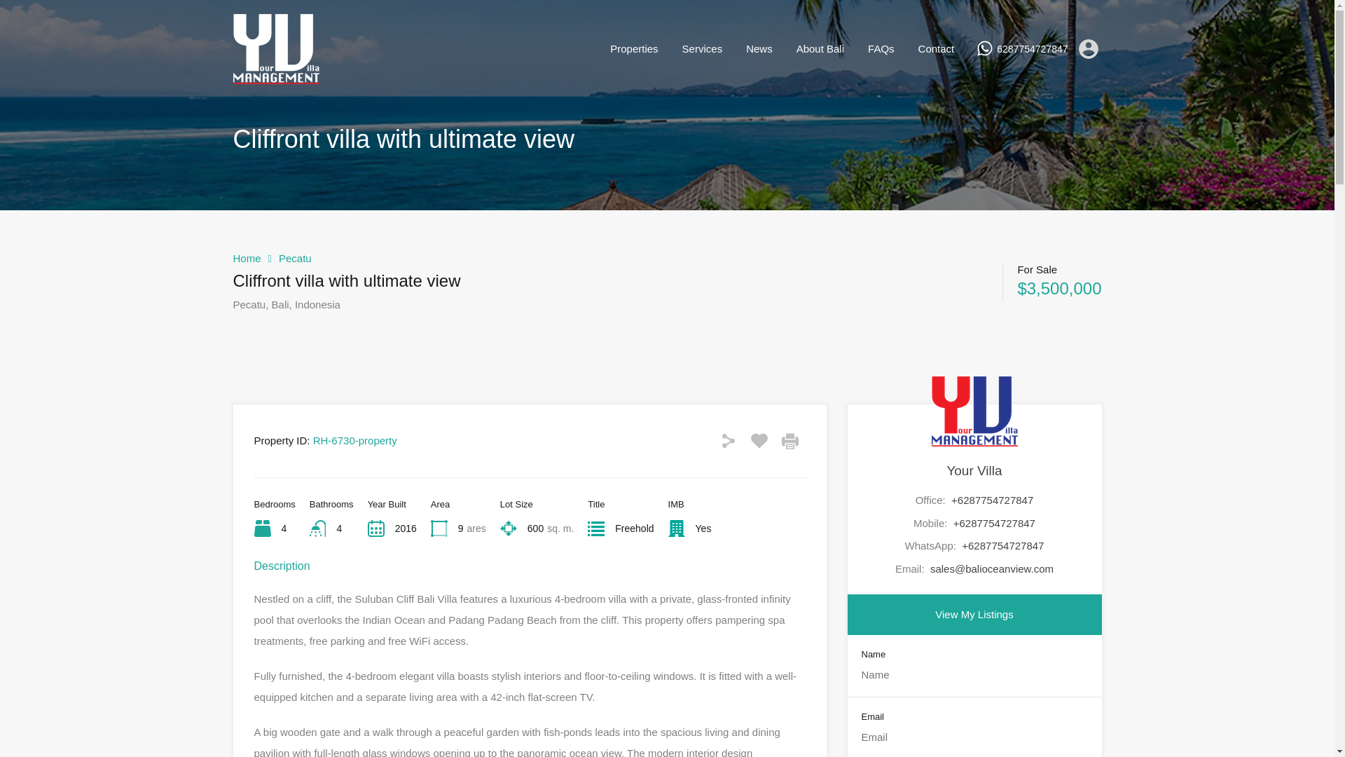  I want to click on Pecatu, so click(295, 258).